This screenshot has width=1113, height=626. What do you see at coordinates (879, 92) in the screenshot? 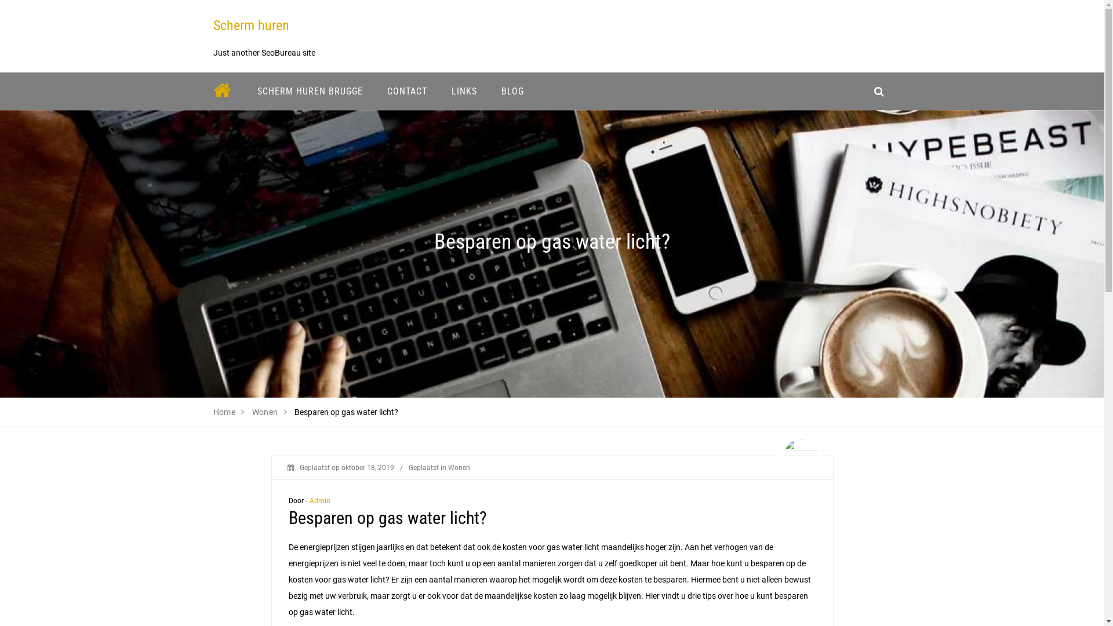
I see `search_icon` at bounding box center [879, 92].